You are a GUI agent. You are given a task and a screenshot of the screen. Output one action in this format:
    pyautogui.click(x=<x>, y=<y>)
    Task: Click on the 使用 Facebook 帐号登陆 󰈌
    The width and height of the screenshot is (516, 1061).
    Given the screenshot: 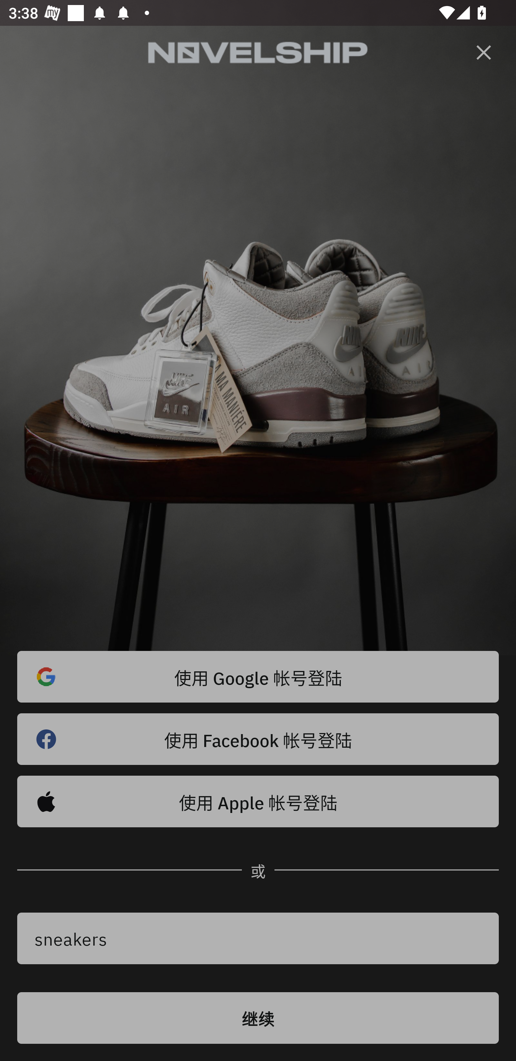 What is the action you would take?
    pyautogui.click(x=258, y=739)
    